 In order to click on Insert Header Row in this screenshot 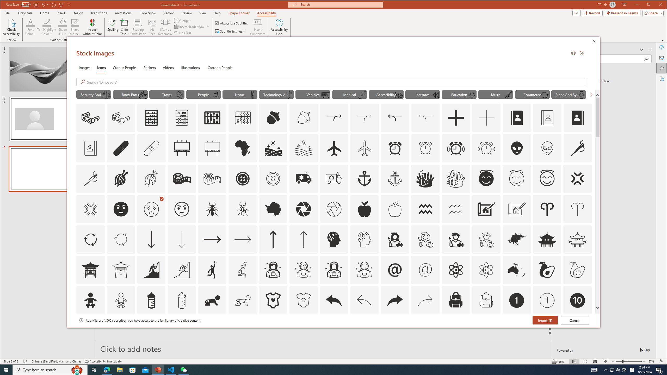, I will do `click(192, 27)`.